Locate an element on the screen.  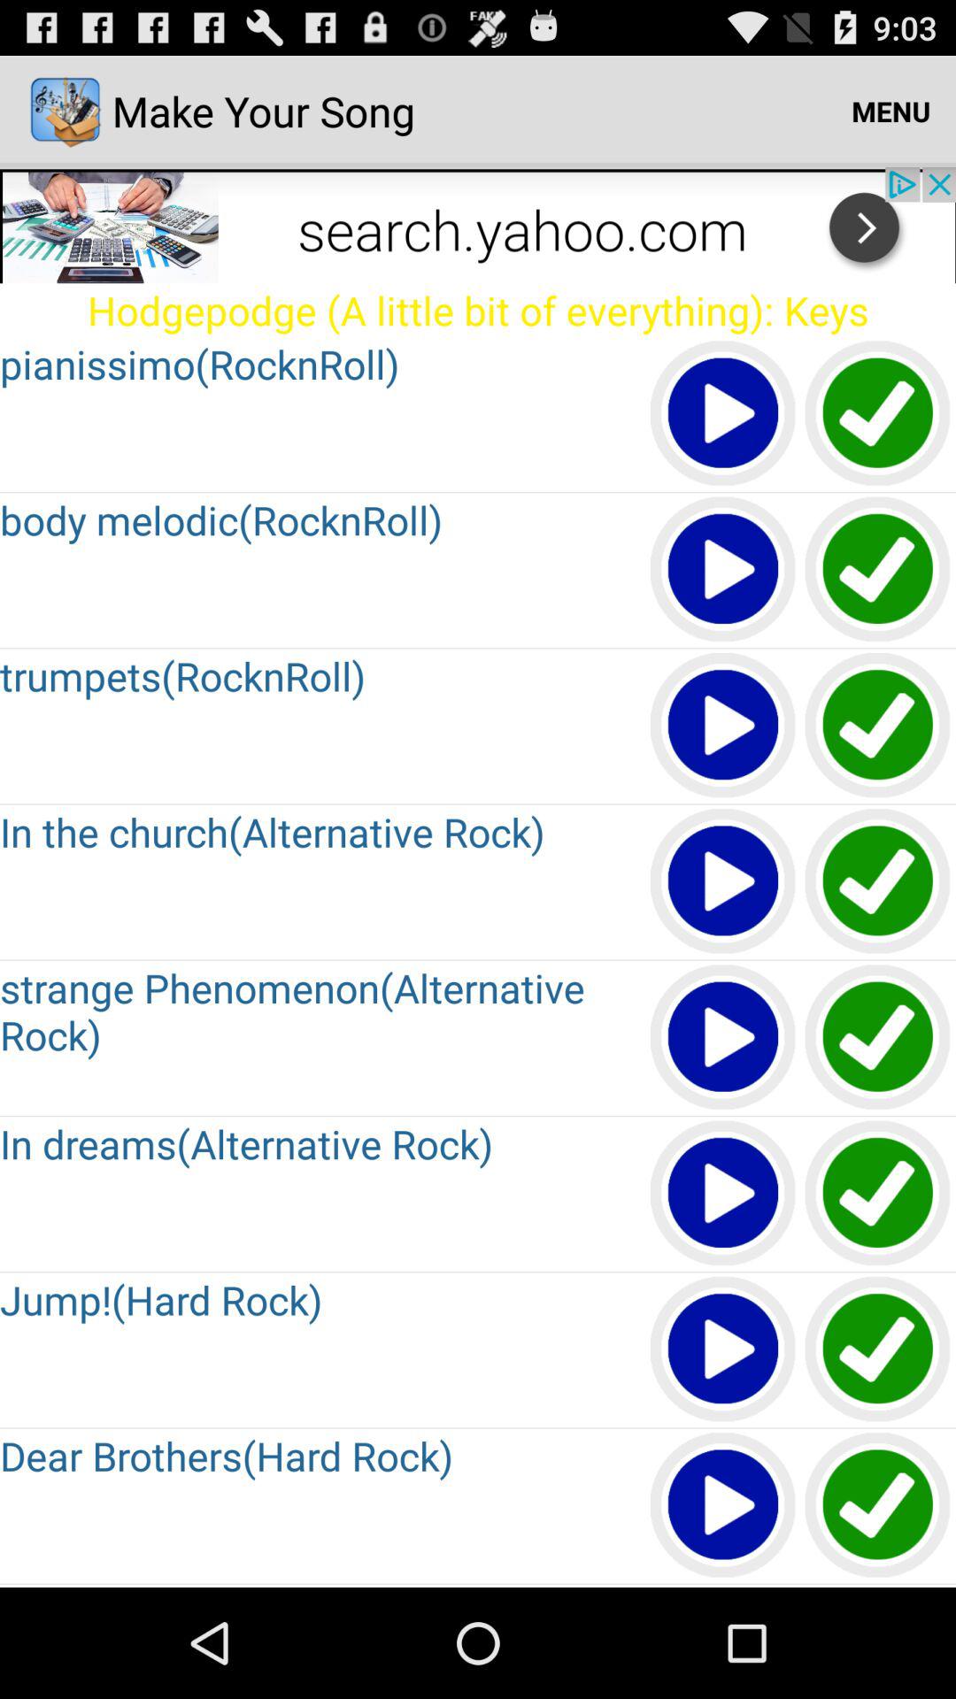
corret button is located at coordinates (878, 1195).